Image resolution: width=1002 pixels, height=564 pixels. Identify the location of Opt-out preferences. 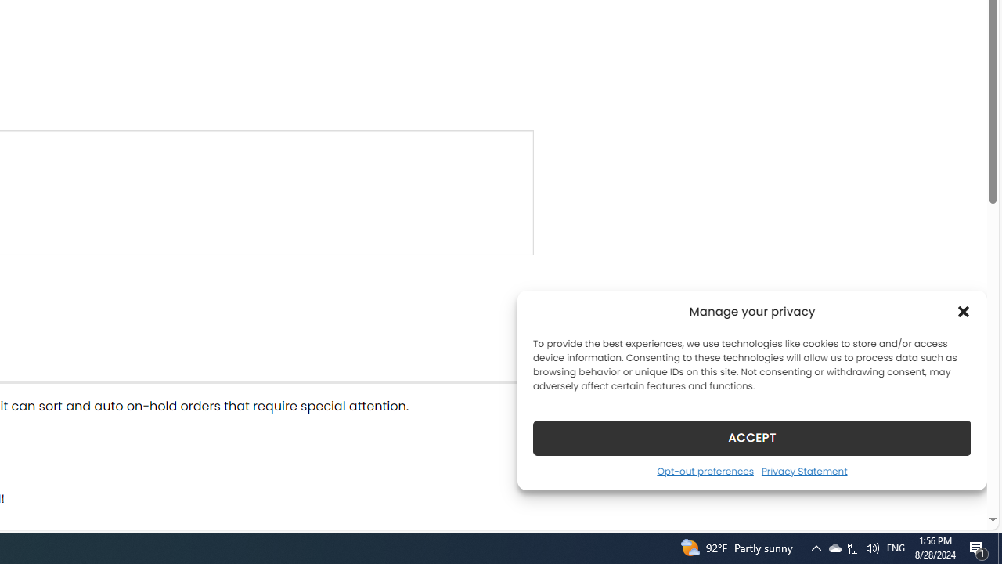
(705, 471).